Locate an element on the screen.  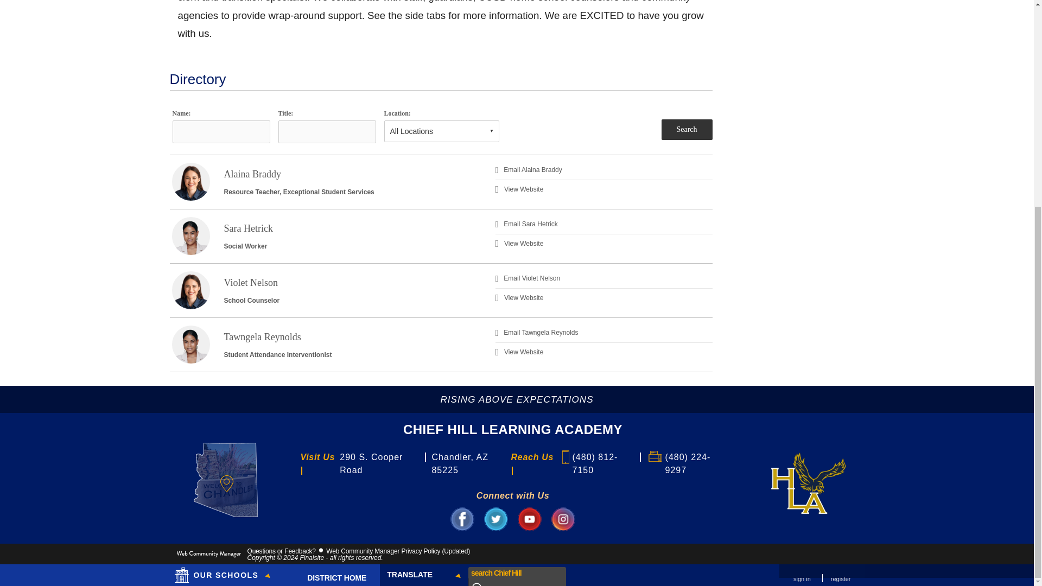
Search Term is located at coordinates (507, 259).